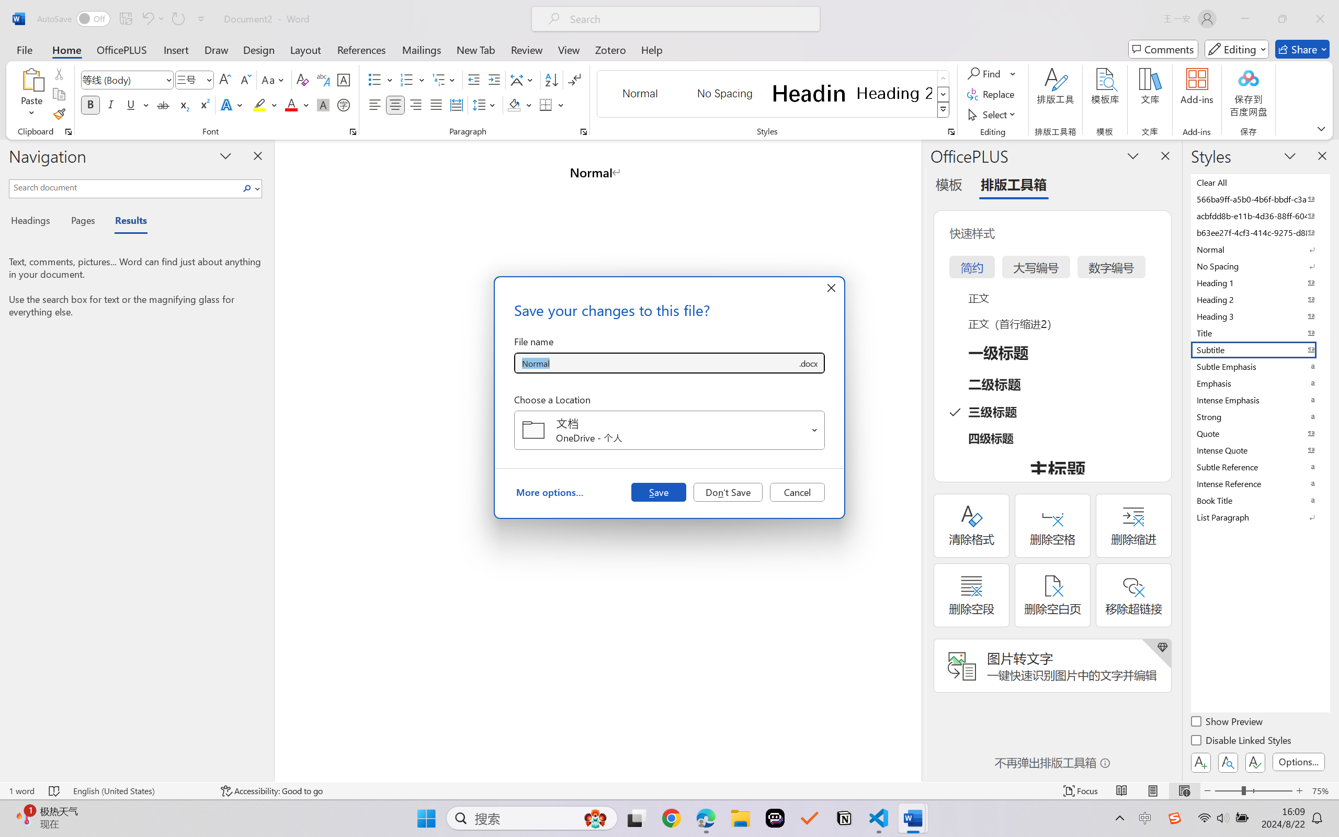 The width and height of the screenshot is (1339, 837). Describe the element at coordinates (456, 105) in the screenshot. I see `Distributed` at that location.